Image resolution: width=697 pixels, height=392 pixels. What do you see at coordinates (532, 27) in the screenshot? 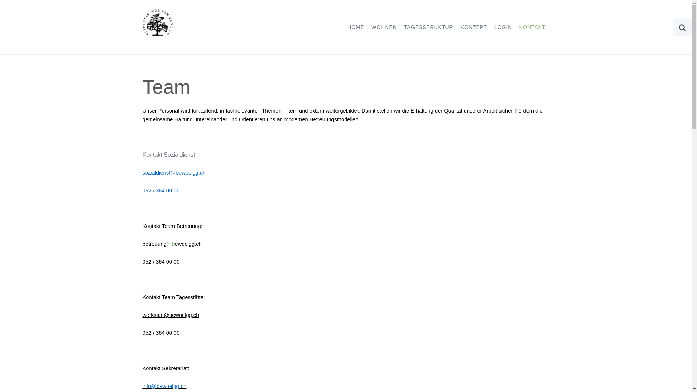
I see `KONTAKT` at bounding box center [532, 27].